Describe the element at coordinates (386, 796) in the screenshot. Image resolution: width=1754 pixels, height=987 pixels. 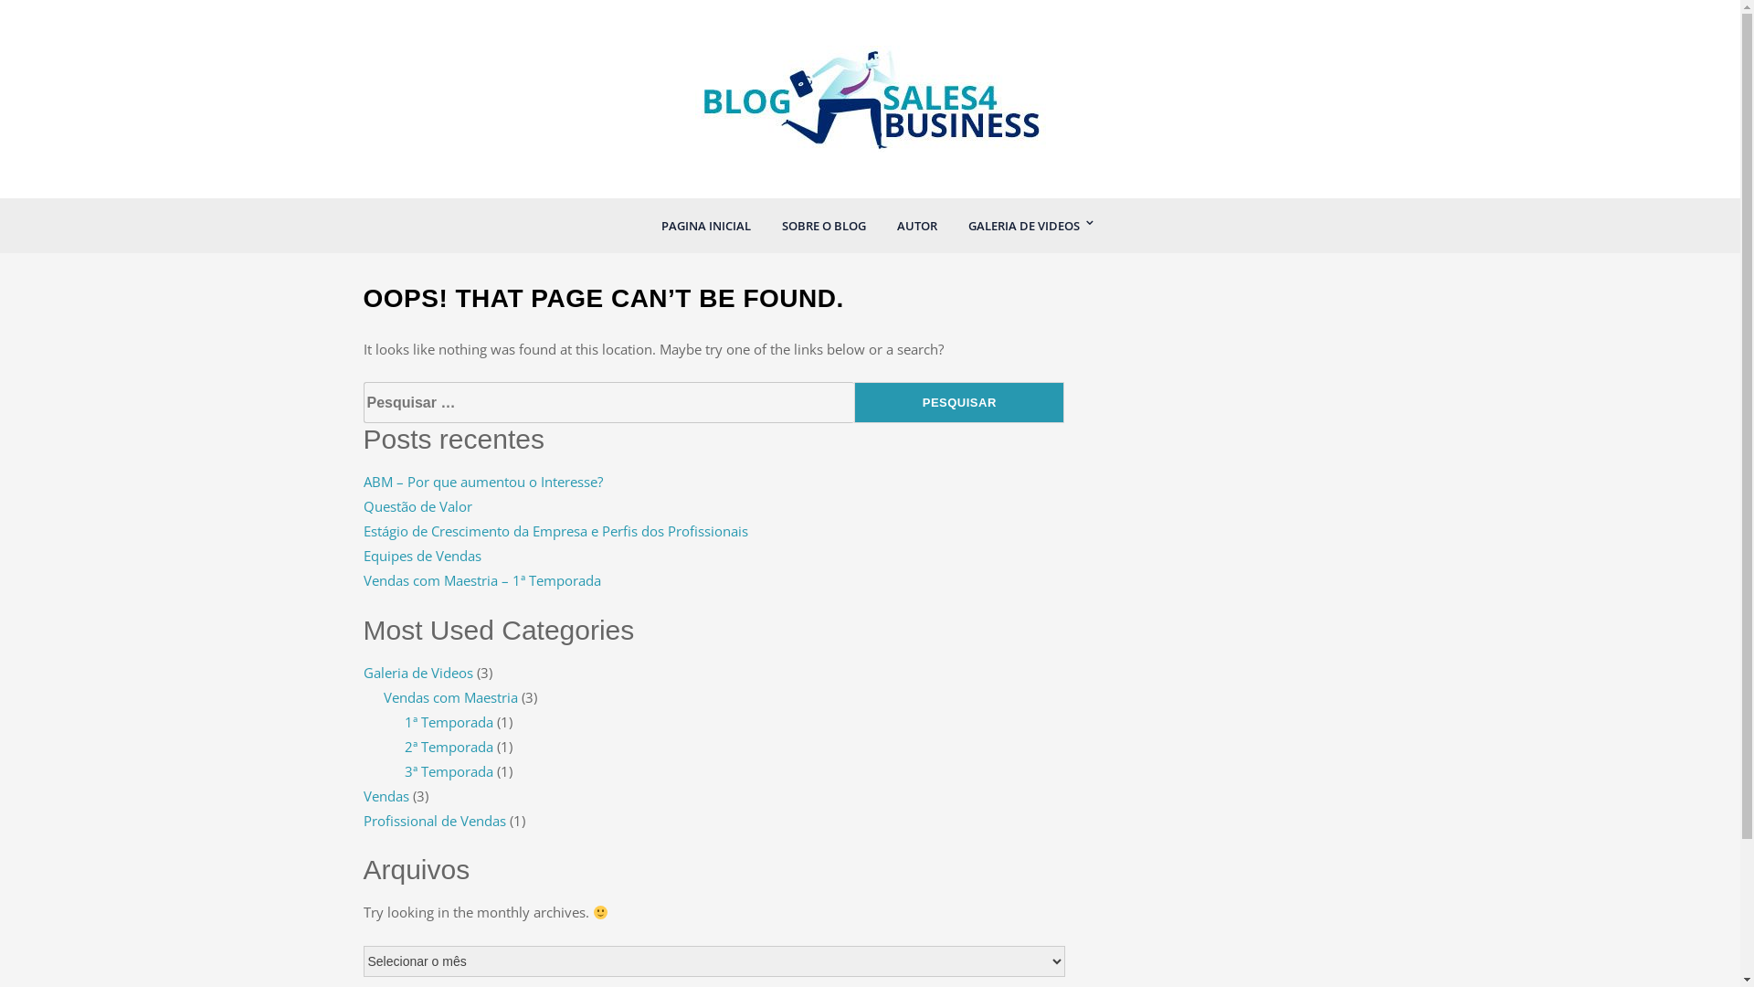
I see `Vendas` at that location.